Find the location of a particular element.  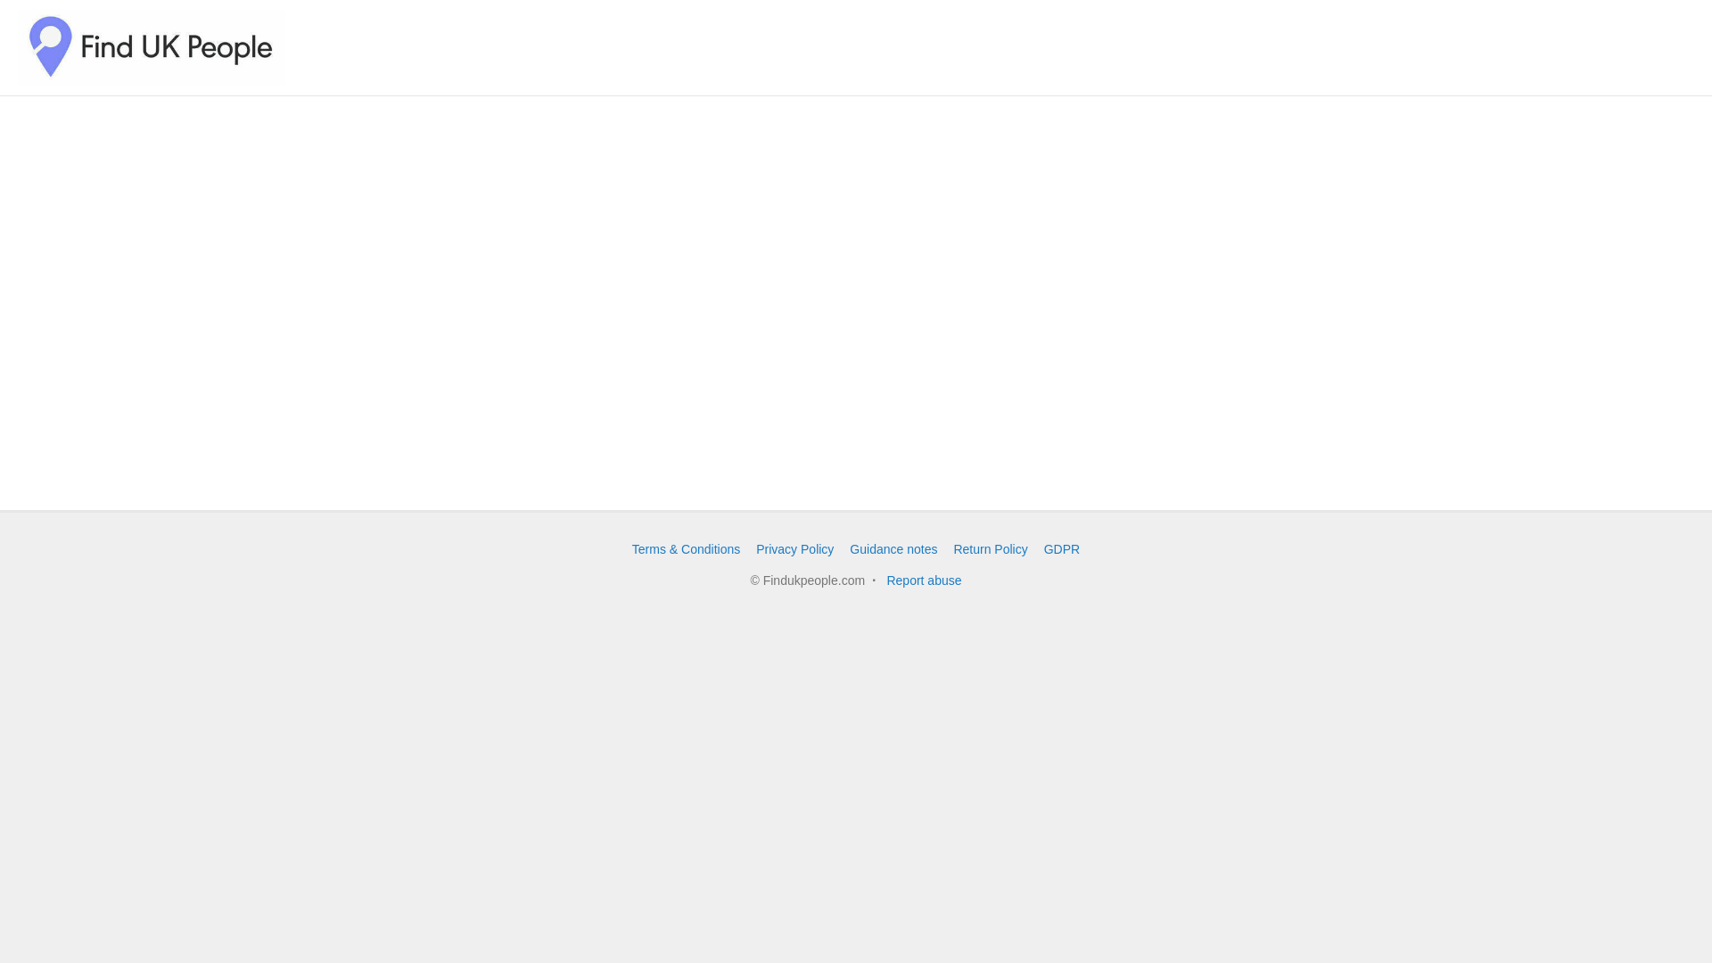

Privacy Policy is located at coordinates (795, 549).